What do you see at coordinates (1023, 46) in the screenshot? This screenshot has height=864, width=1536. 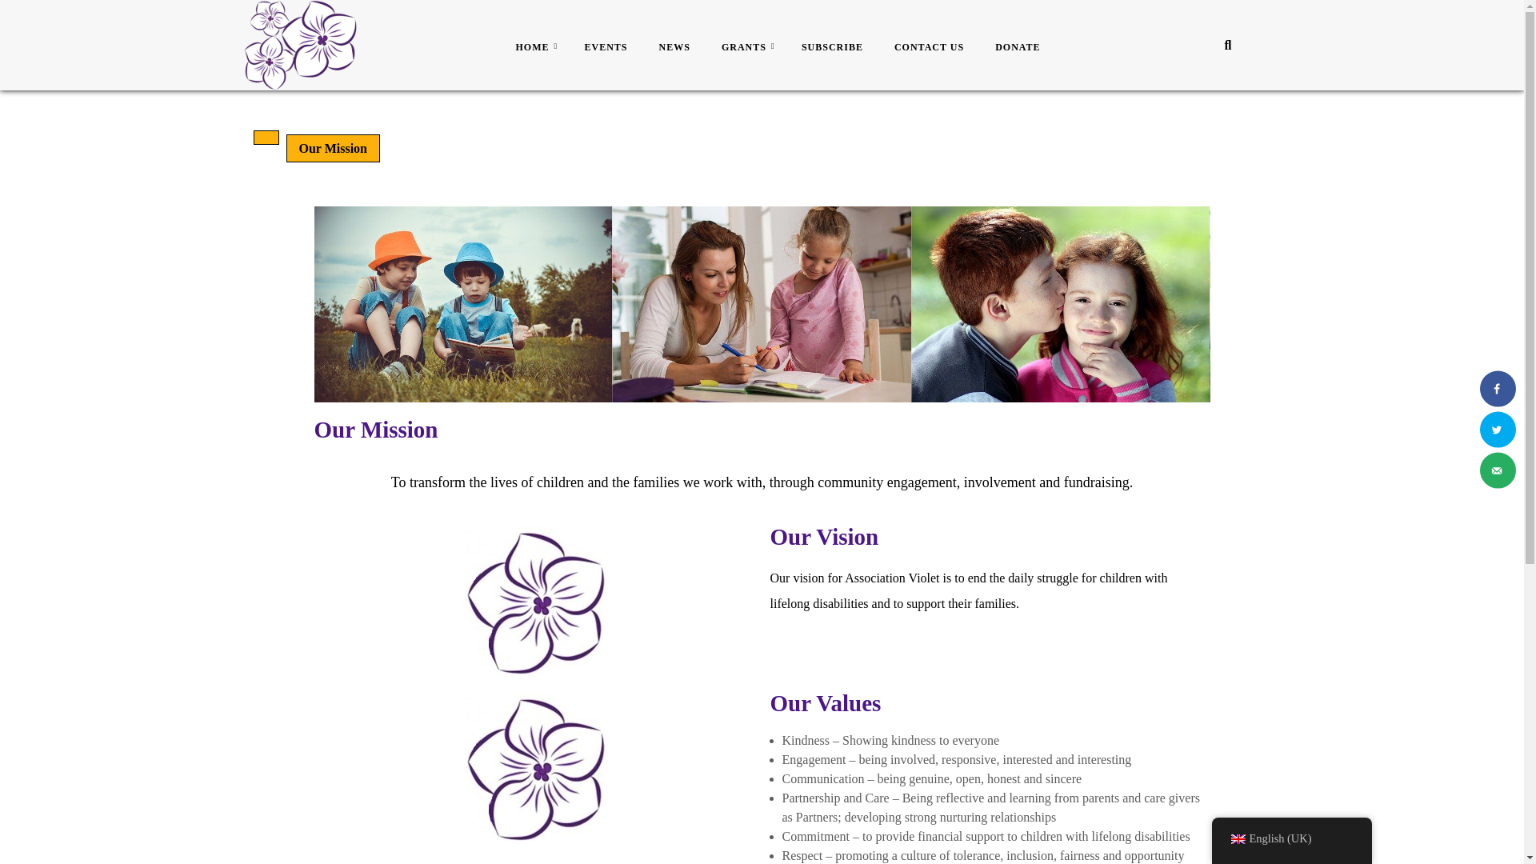 I see `DONATE` at bounding box center [1023, 46].